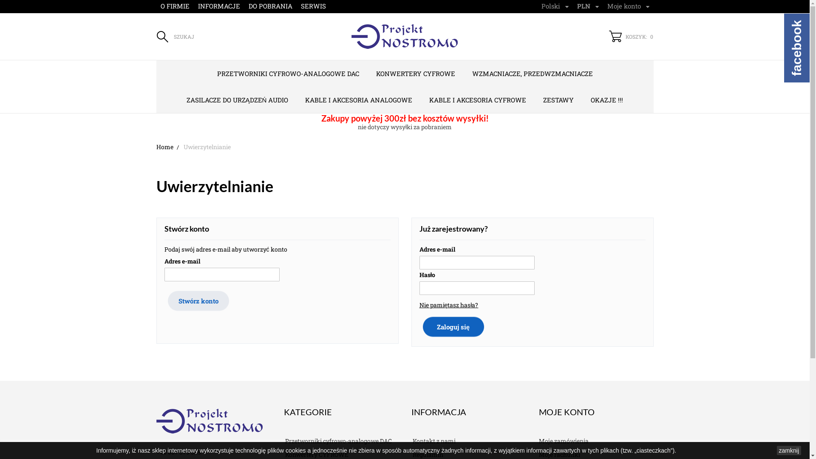 Image resolution: width=816 pixels, height=459 pixels. Describe the element at coordinates (558, 100) in the screenshot. I see `ZESTAWY` at that location.